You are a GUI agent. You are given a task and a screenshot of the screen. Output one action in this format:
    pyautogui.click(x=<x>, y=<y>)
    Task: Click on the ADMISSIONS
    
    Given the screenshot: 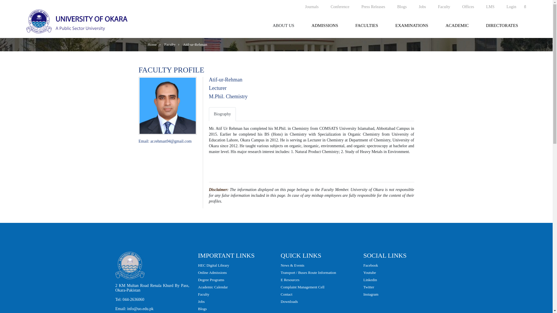 What is the action you would take?
    pyautogui.click(x=325, y=26)
    